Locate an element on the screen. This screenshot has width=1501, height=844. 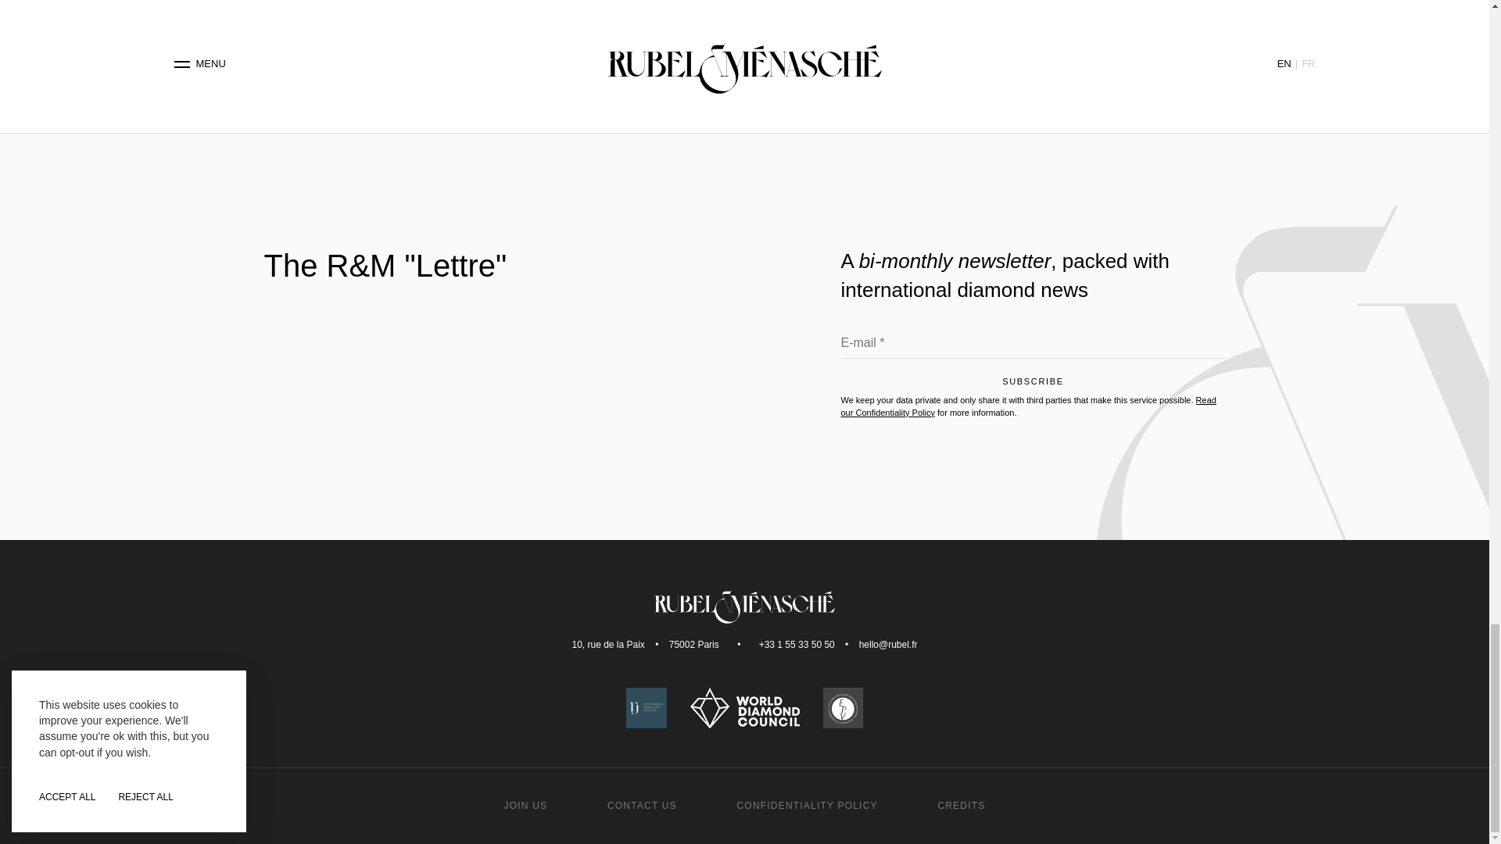
CONFIDENTIALITY POLICY is located at coordinates (807, 805).